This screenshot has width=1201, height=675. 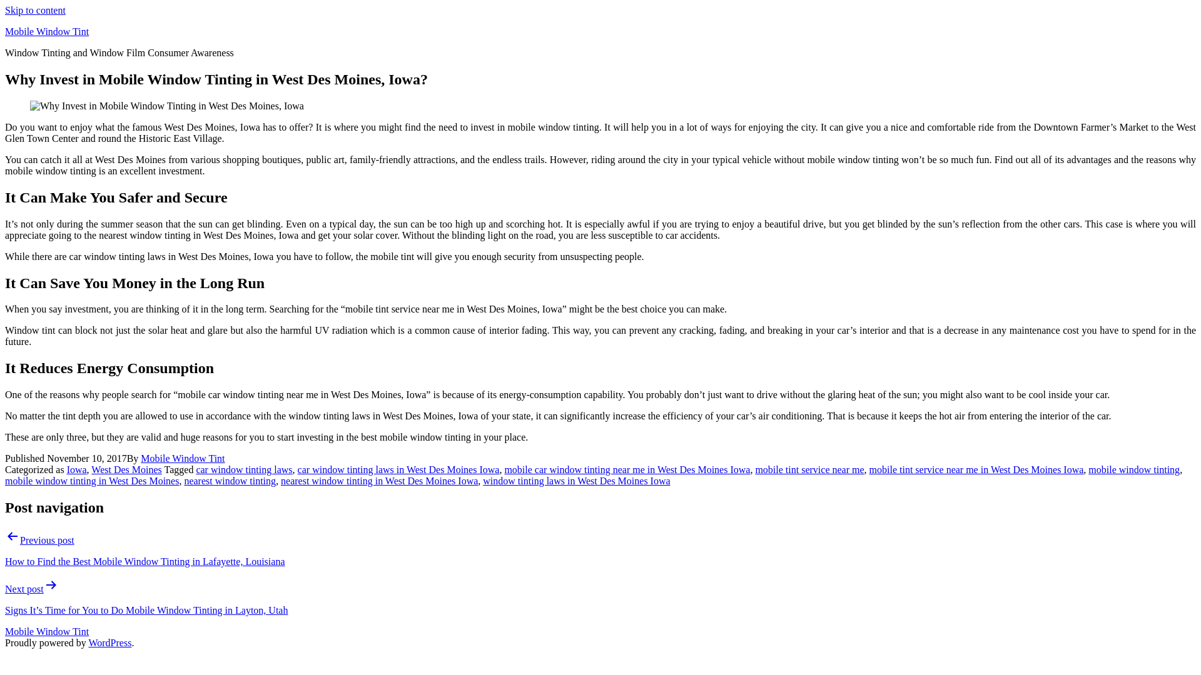 I want to click on window tinting laws in West Des Moines Iowa, so click(x=576, y=481).